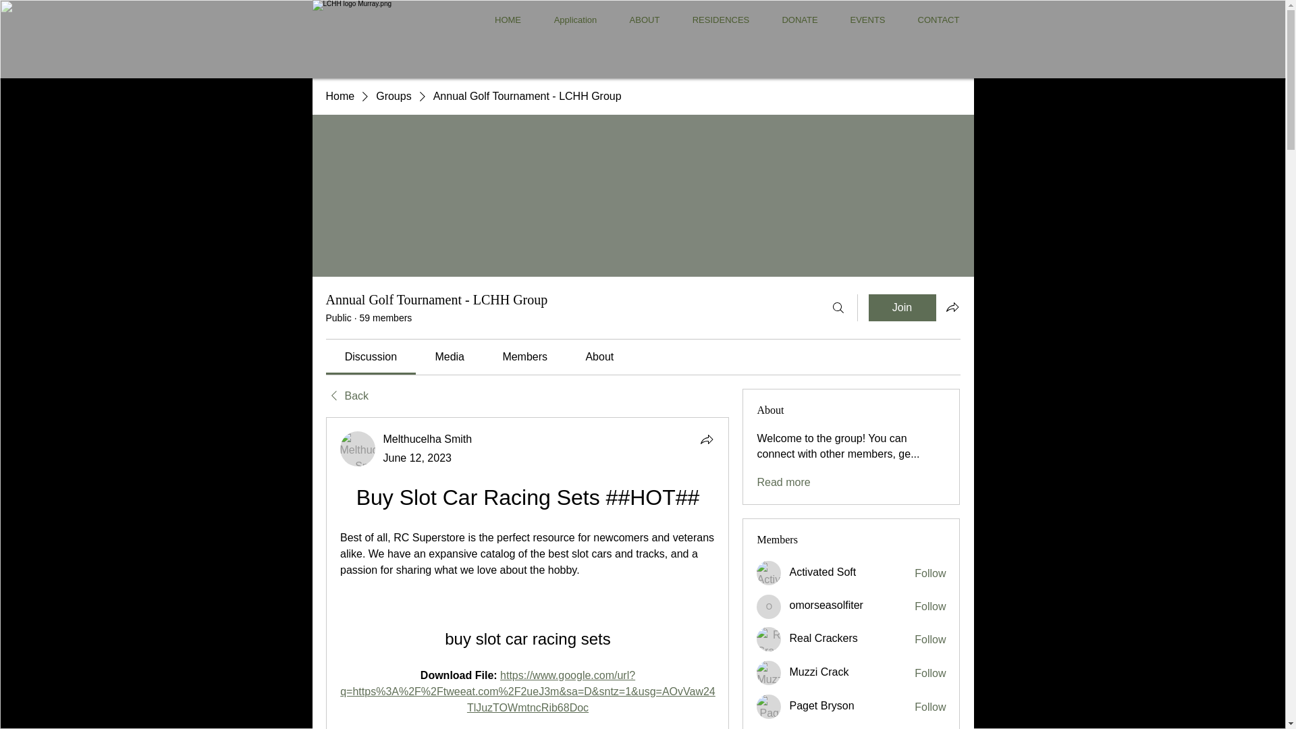  What do you see at coordinates (721, 20) in the screenshot?
I see `RESIDENCES` at bounding box center [721, 20].